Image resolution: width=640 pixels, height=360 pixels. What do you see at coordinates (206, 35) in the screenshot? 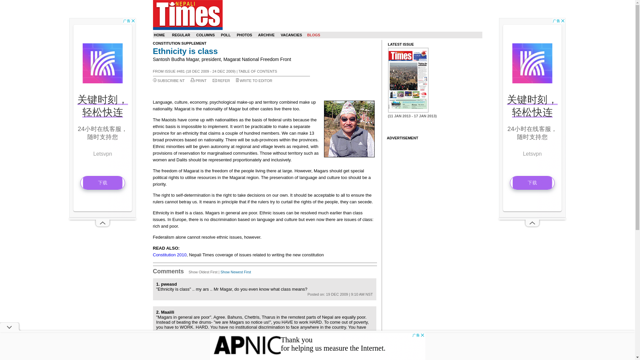
I see `COLUMNS` at bounding box center [206, 35].